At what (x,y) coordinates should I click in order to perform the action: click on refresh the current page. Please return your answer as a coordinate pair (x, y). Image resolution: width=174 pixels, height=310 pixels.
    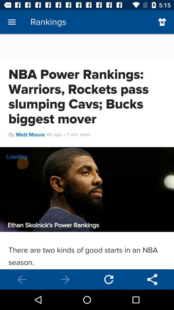
    Looking at the image, I should click on (109, 280).